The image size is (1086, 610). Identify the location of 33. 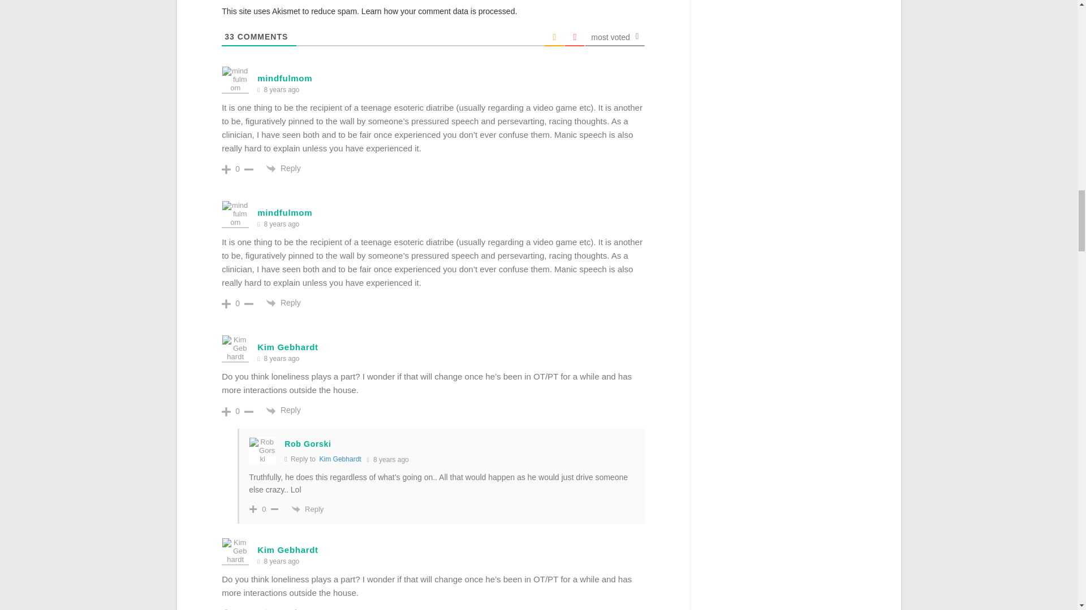
(230, 37).